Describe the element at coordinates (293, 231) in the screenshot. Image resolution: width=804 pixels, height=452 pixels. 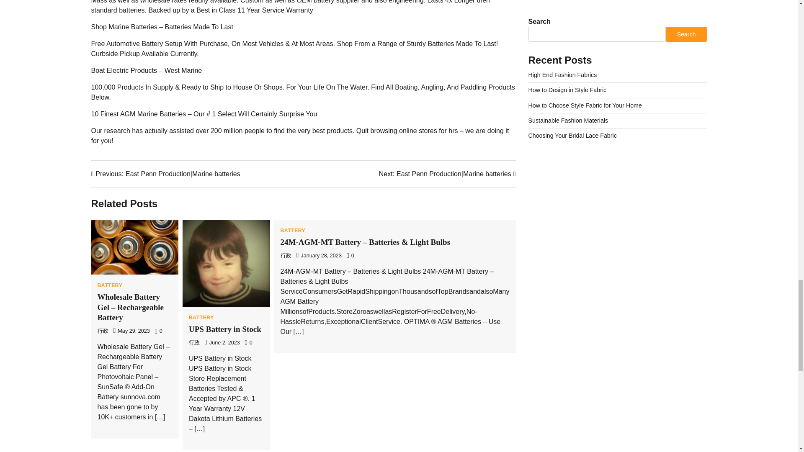
I see `BATTERY` at that location.